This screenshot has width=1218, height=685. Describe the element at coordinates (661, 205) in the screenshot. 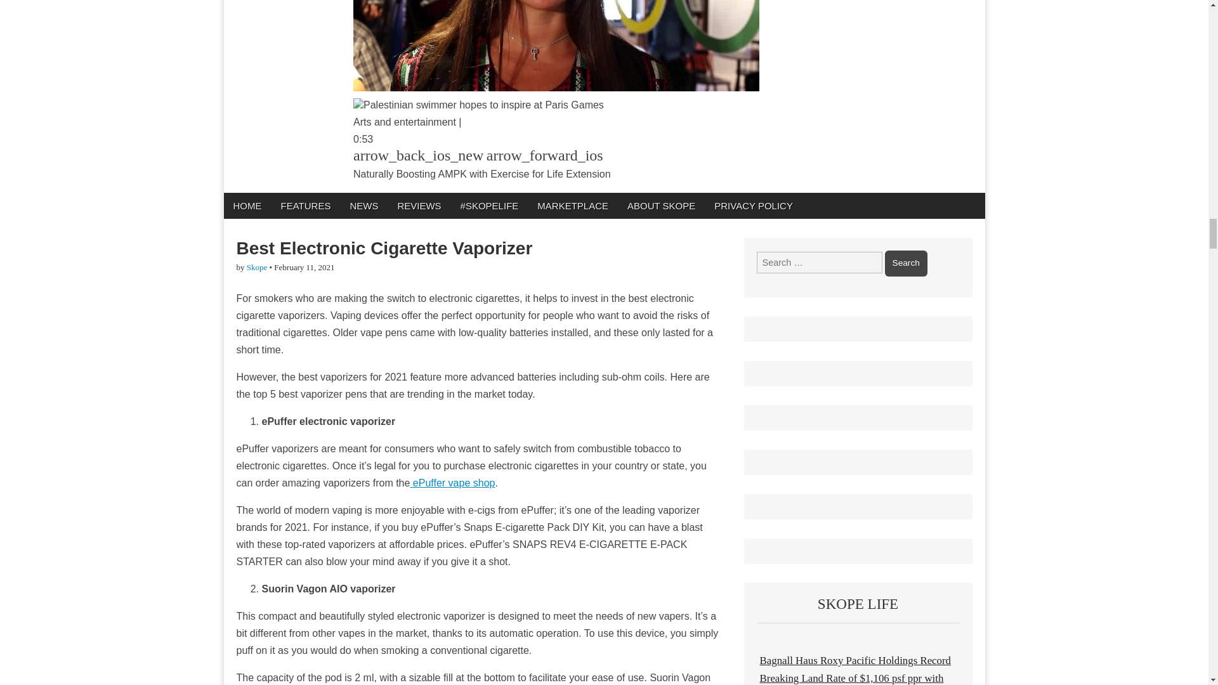

I see `ABOUT SKOPE` at that location.